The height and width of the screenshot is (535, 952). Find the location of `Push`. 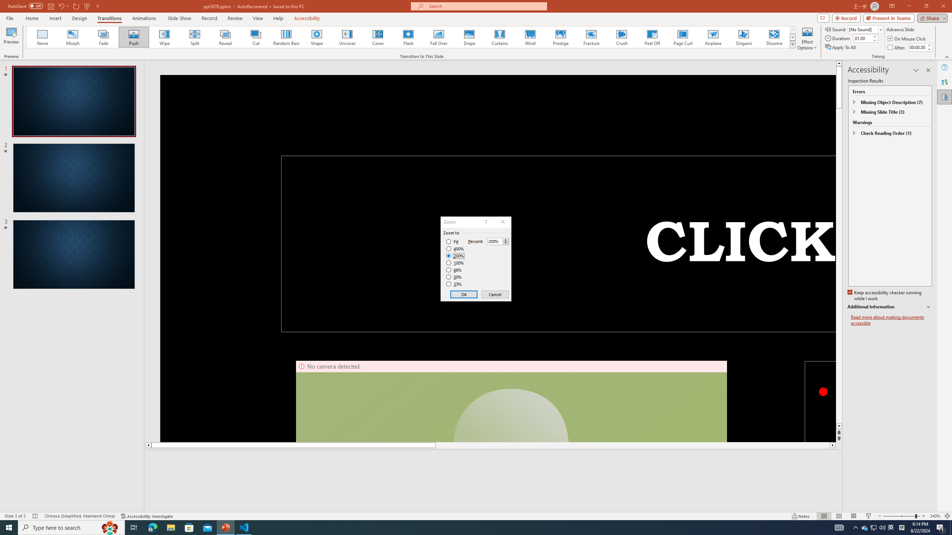

Push is located at coordinates (134, 37).